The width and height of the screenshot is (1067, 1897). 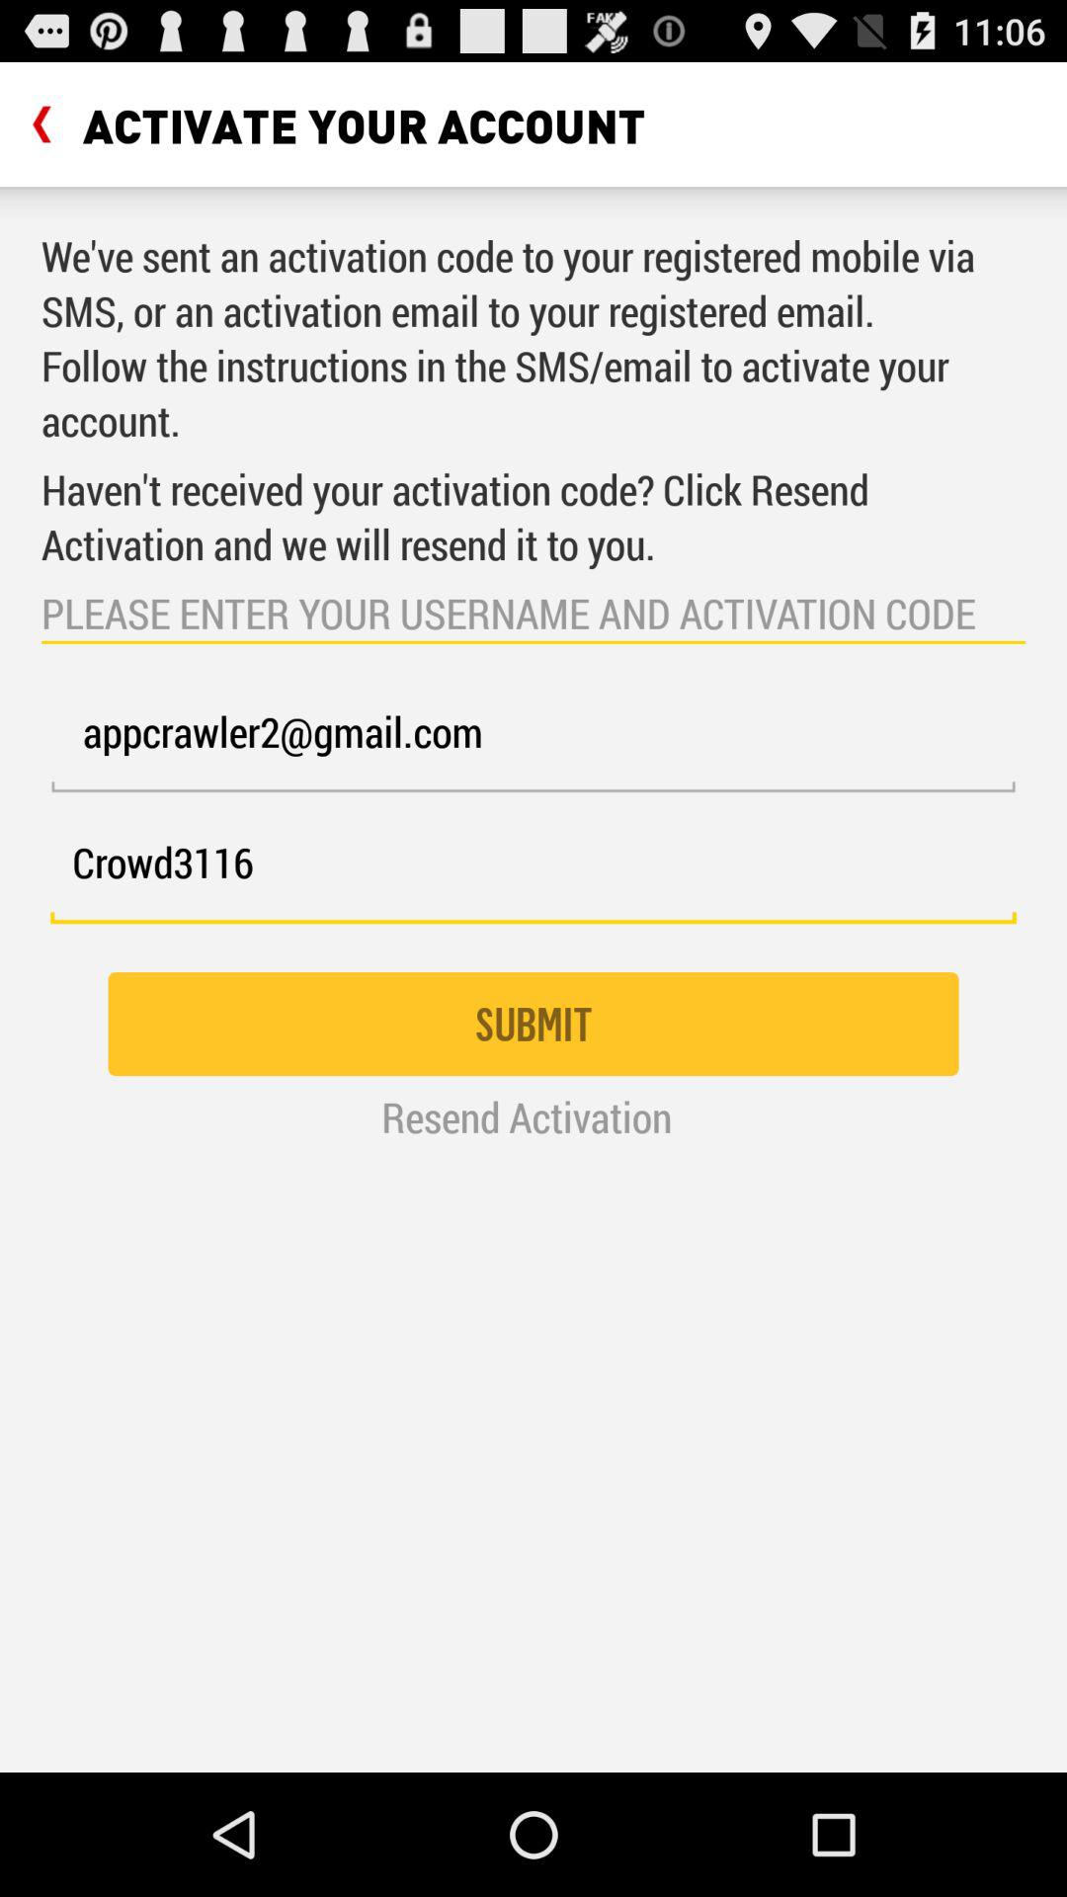 I want to click on flip to the crowd3116 icon, so click(x=533, y=873).